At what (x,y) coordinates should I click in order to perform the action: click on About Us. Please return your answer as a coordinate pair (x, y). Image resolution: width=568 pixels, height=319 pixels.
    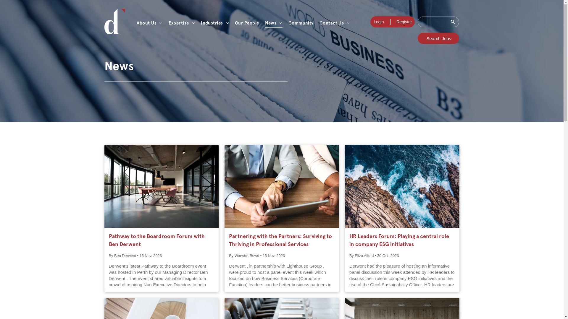
    Looking at the image, I should click on (150, 23).